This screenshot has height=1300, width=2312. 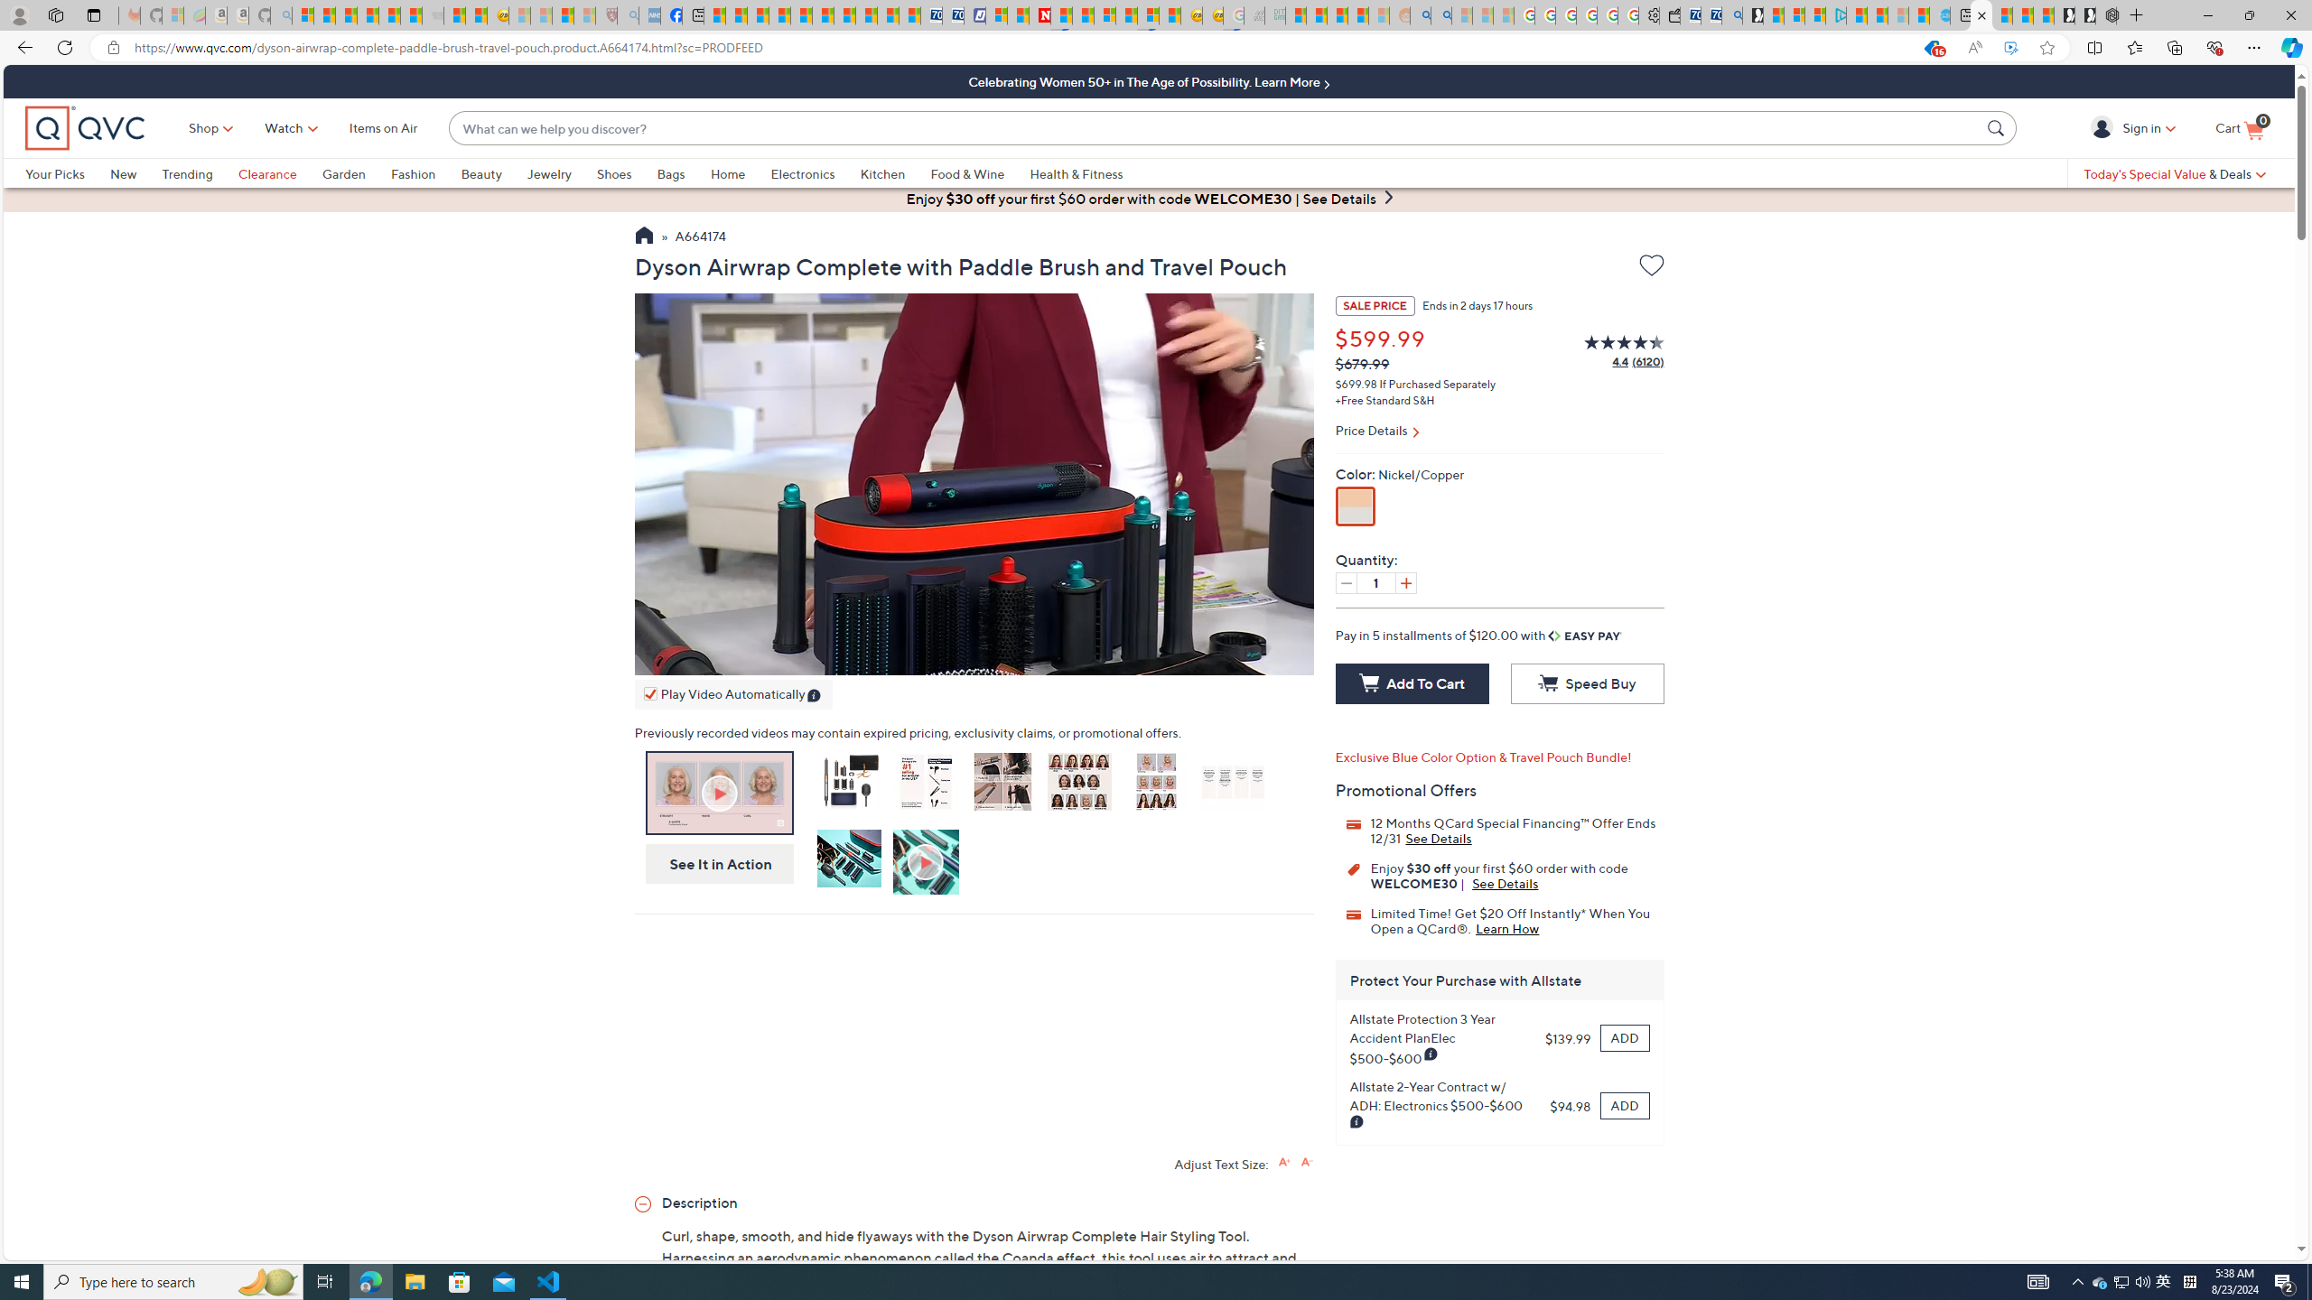 What do you see at coordinates (1499, 432) in the screenshot?
I see `Price Details` at bounding box center [1499, 432].